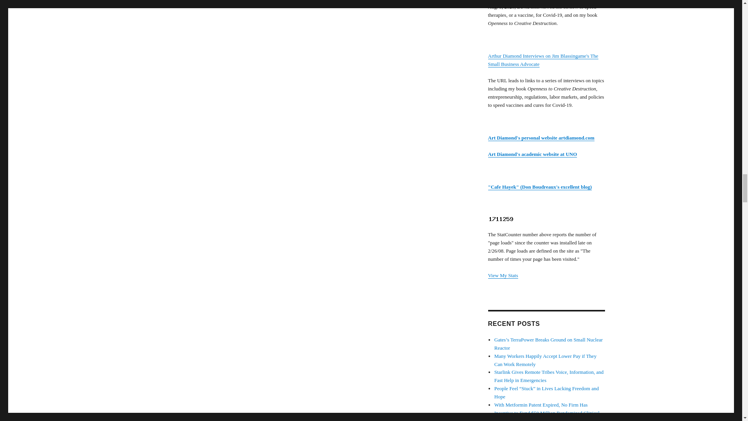 The image size is (748, 421). I want to click on Art Diamond's academic website at UNO, so click(532, 154).